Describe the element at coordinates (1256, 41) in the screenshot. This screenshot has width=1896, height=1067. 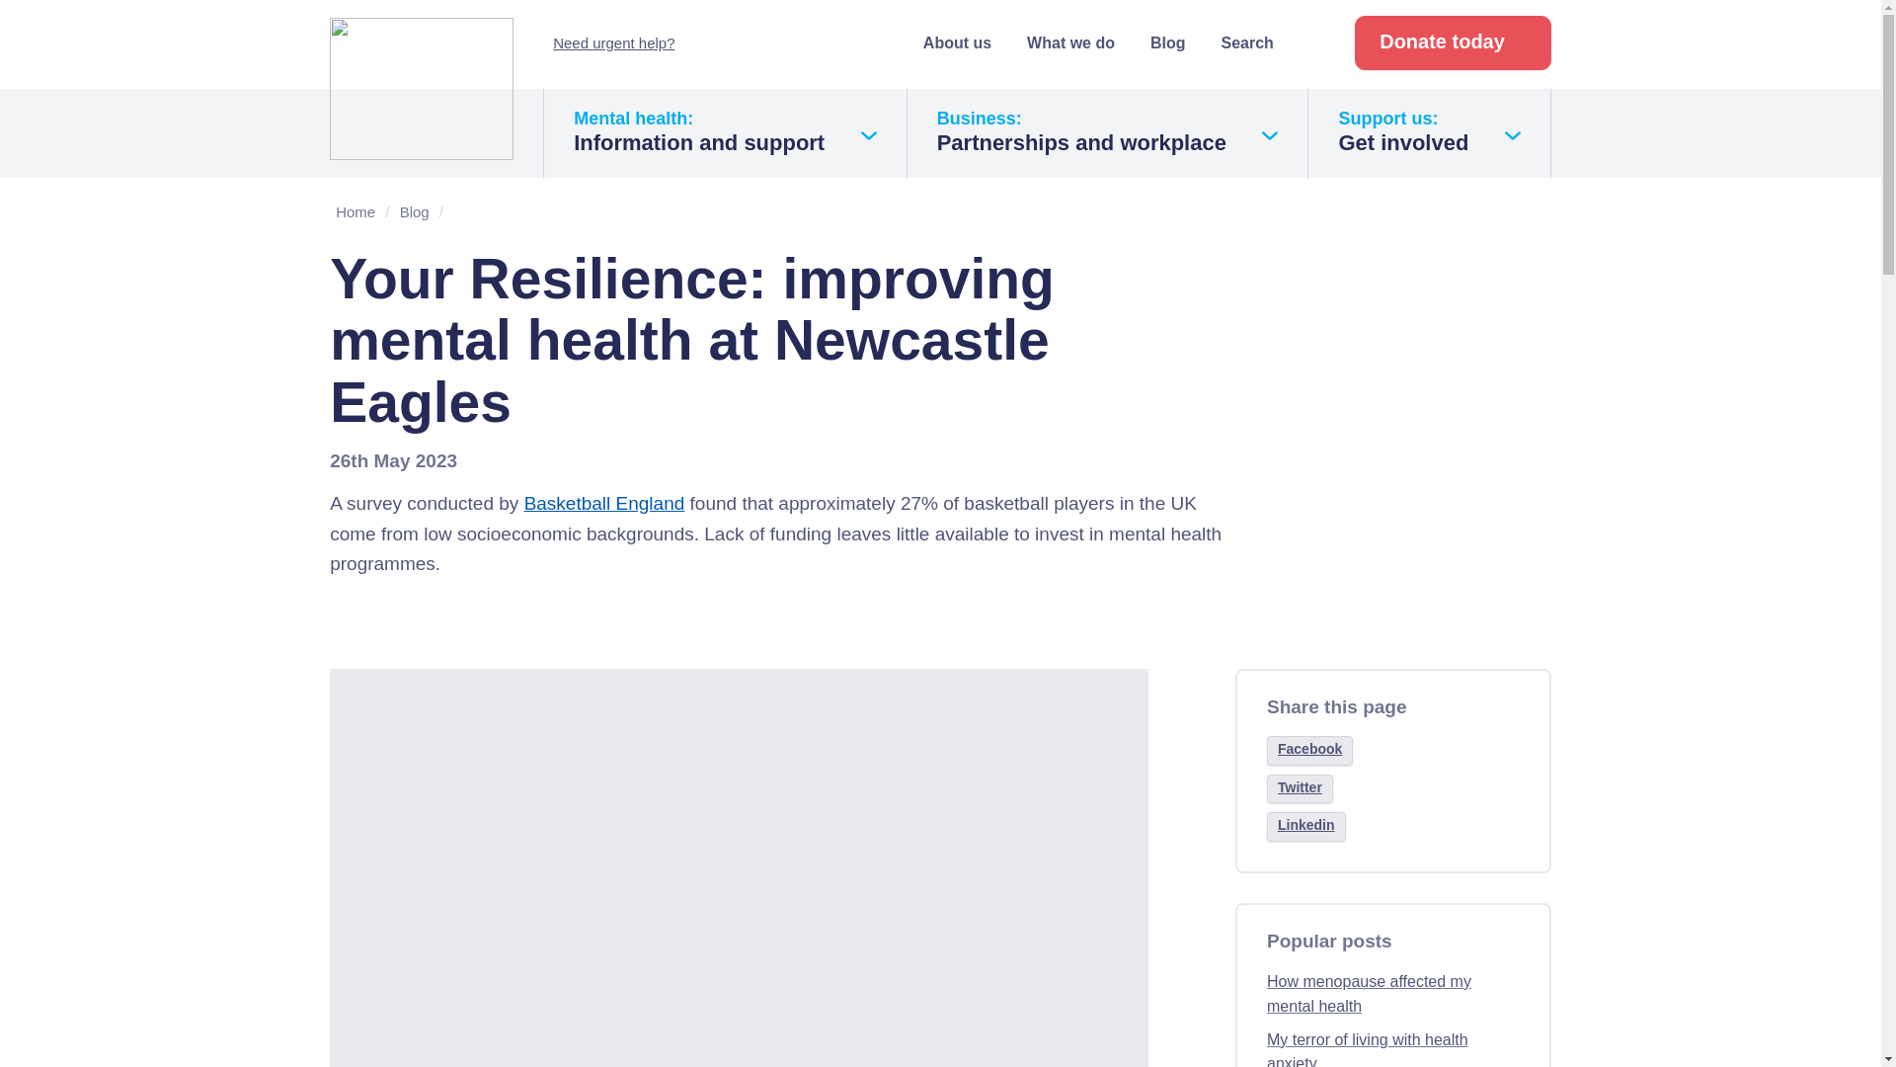
I see `Search` at that location.